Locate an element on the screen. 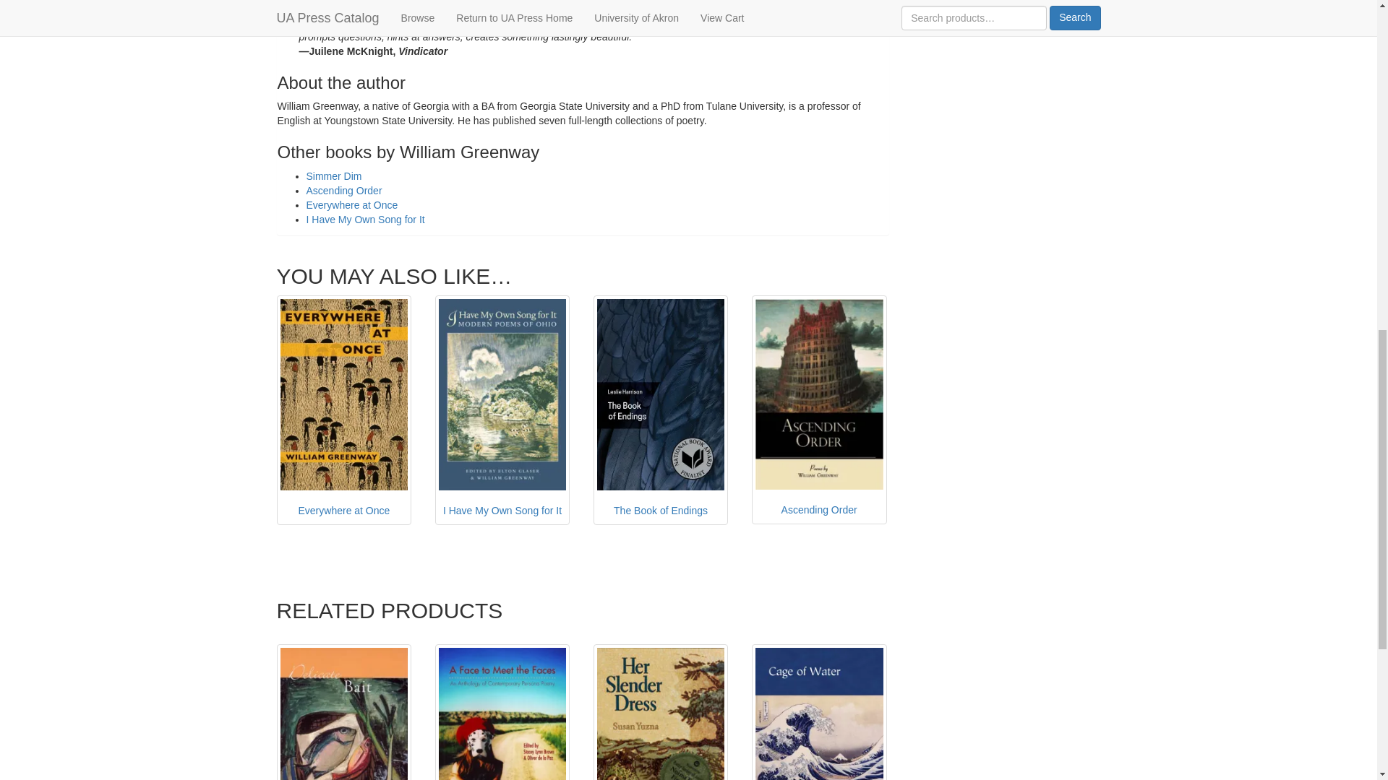 The width and height of the screenshot is (1388, 780). CAGE OF WATER is located at coordinates (819, 712).